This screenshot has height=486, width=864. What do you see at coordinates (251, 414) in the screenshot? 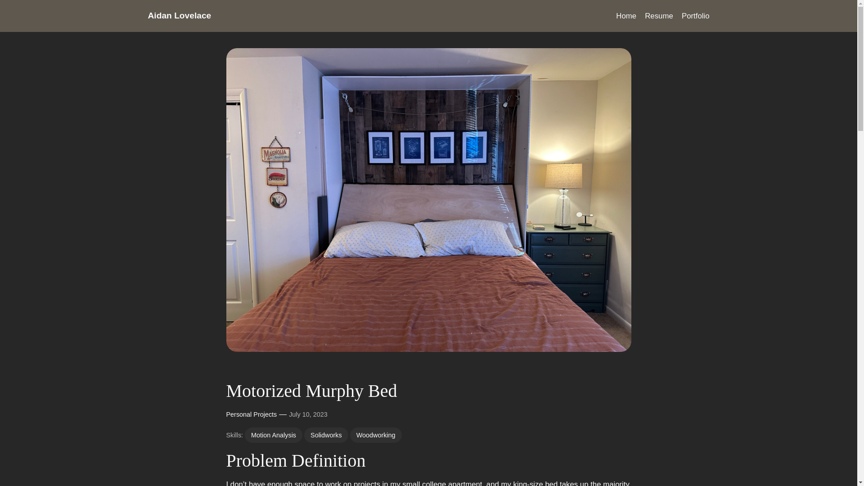
I see `Personal Projects` at bounding box center [251, 414].